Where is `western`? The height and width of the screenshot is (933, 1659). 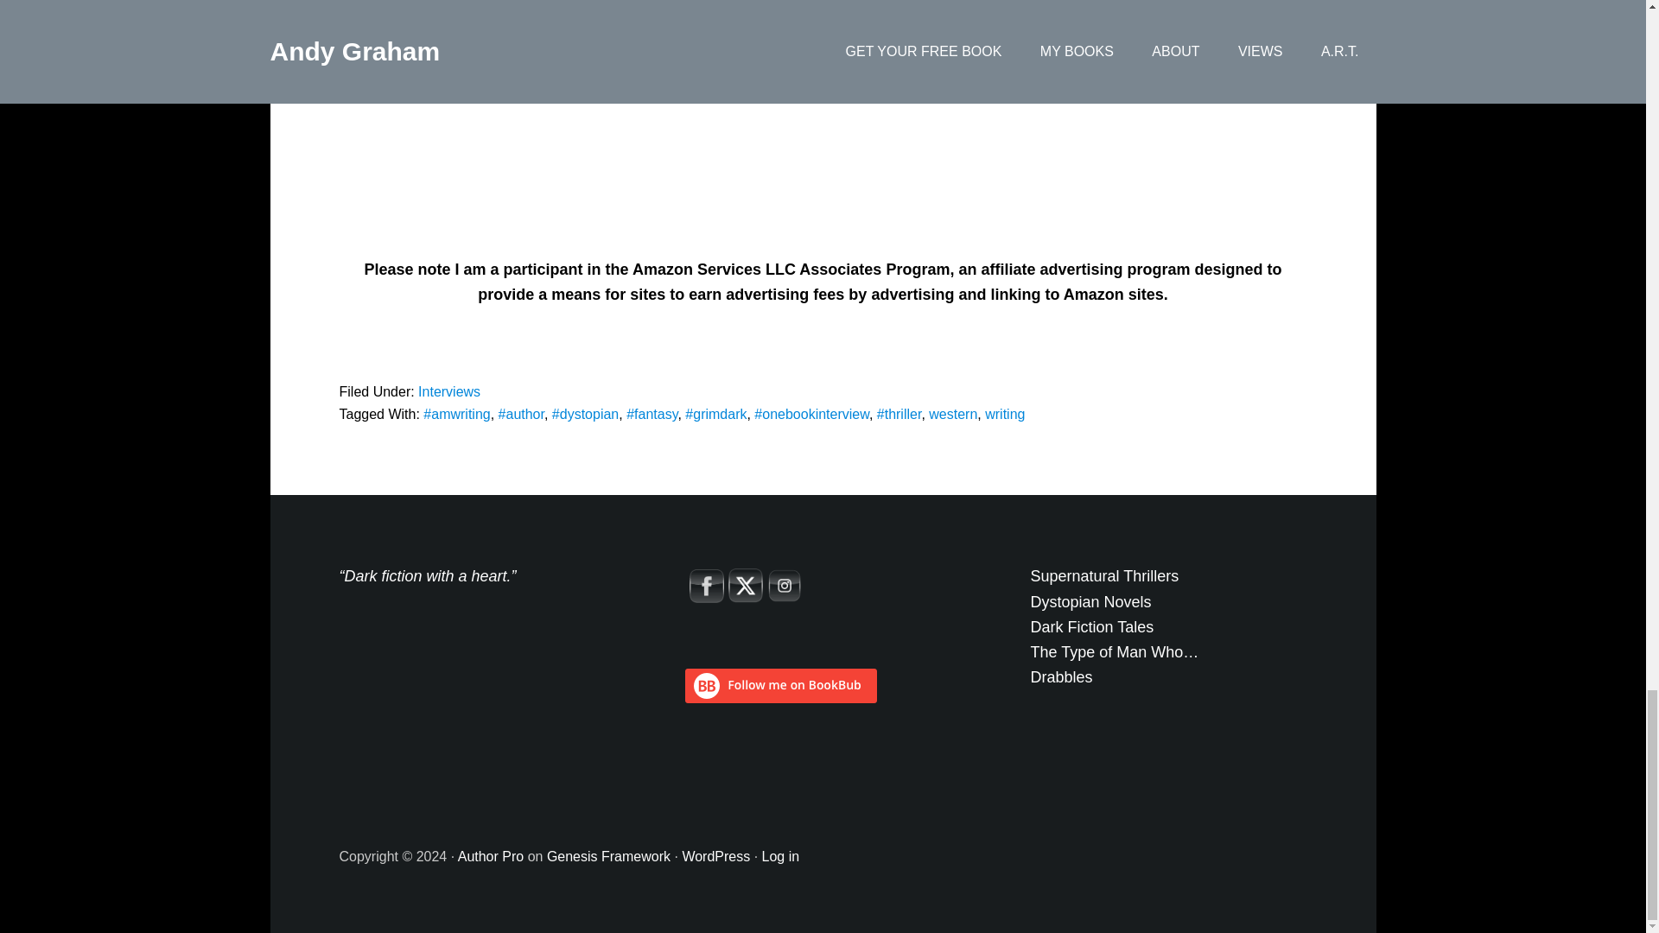 western is located at coordinates (952, 414).